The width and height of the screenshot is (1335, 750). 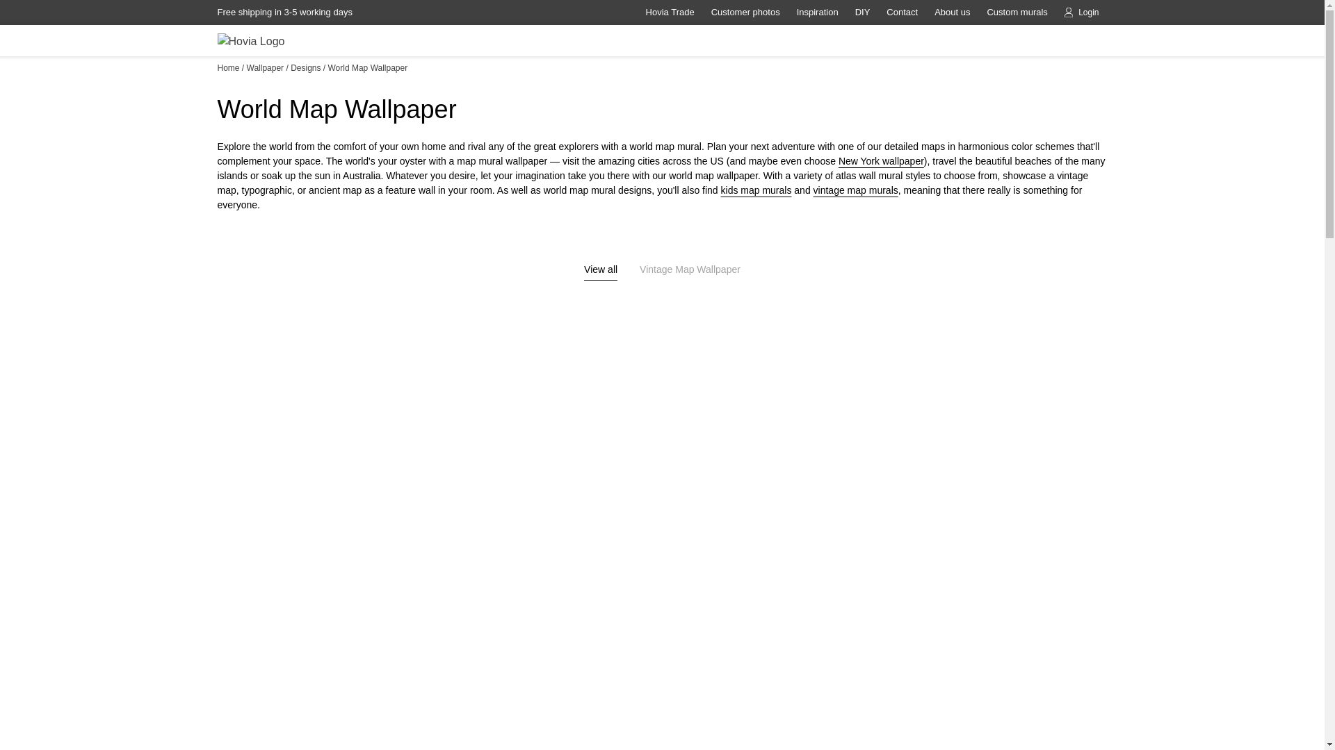 What do you see at coordinates (756, 190) in the screenshot?
I see `kids map murals` at bounding box center [756, 190].